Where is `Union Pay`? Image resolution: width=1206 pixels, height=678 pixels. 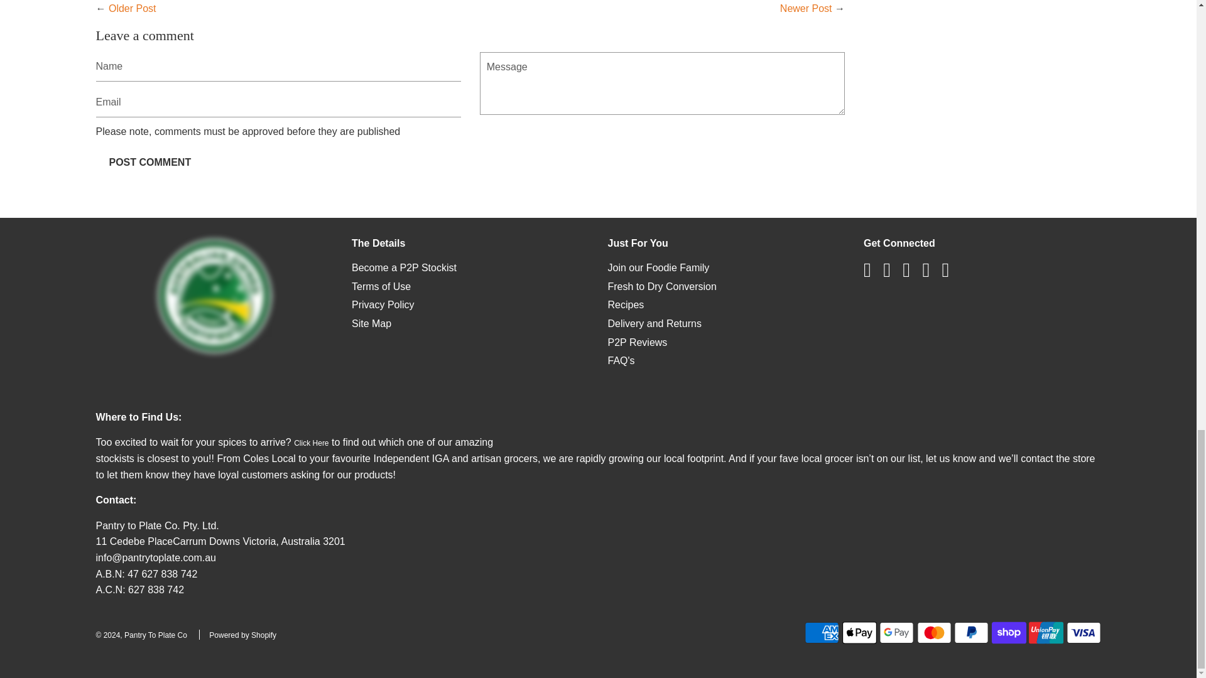 Union Pay is located at coordinates (1046, 633).